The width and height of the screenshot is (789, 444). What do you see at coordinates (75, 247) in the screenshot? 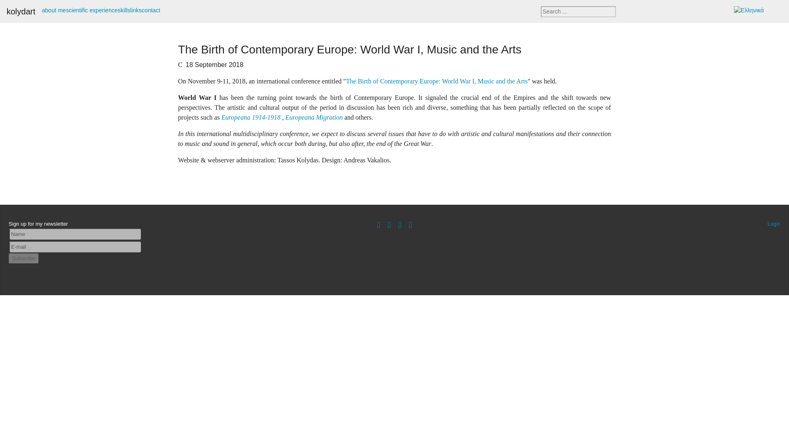
I see `E-mail` at bounding box center [75, 247].